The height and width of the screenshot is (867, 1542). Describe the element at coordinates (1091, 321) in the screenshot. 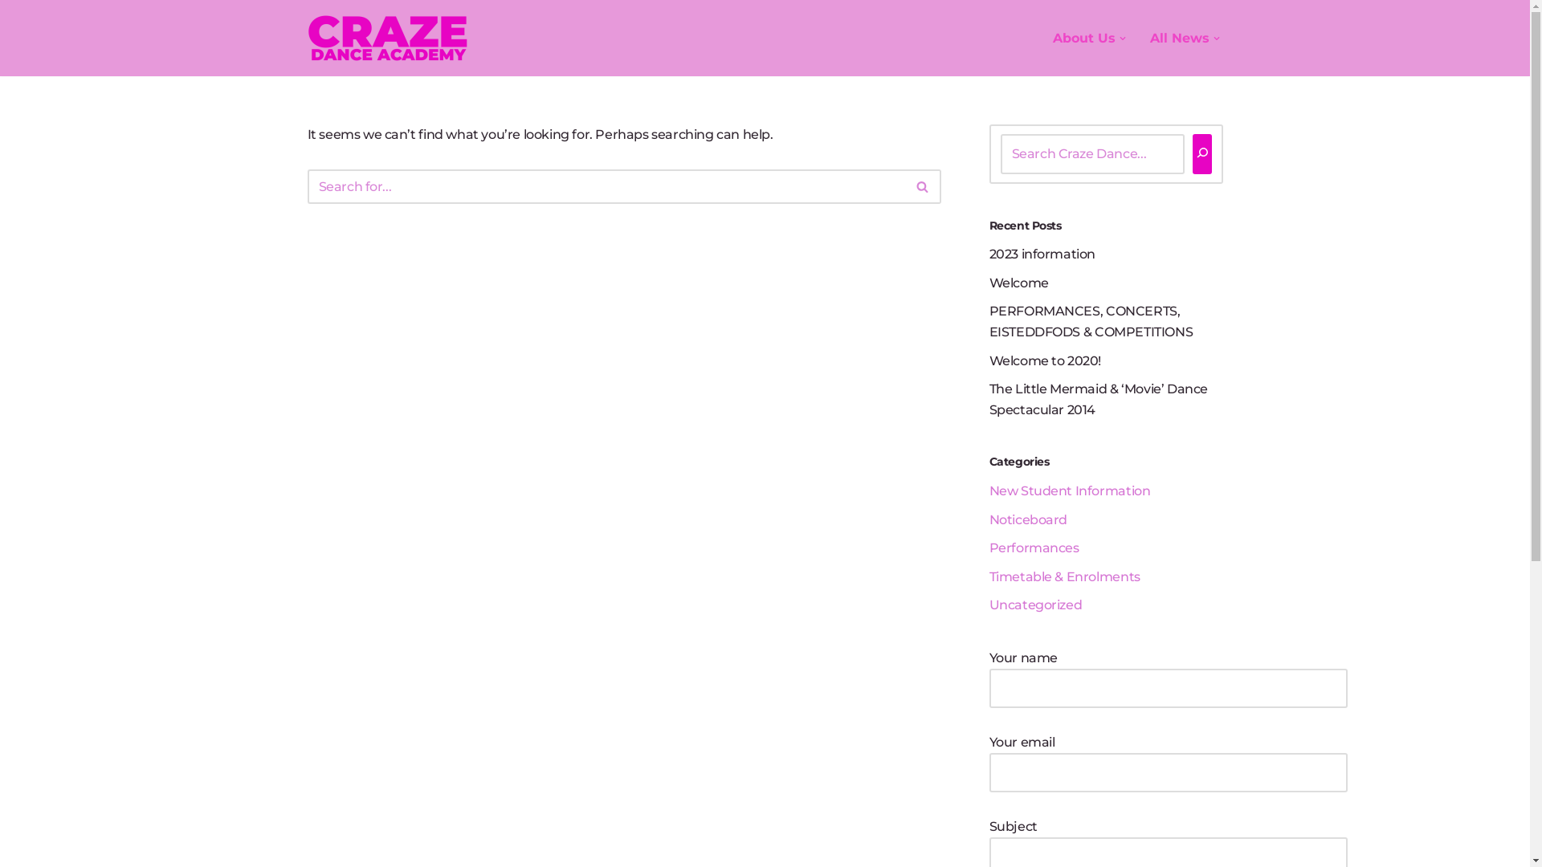

I see `PERFORMANCES, CONCERTS, EISTEDDFODS & COMPETITIONS` at that location.